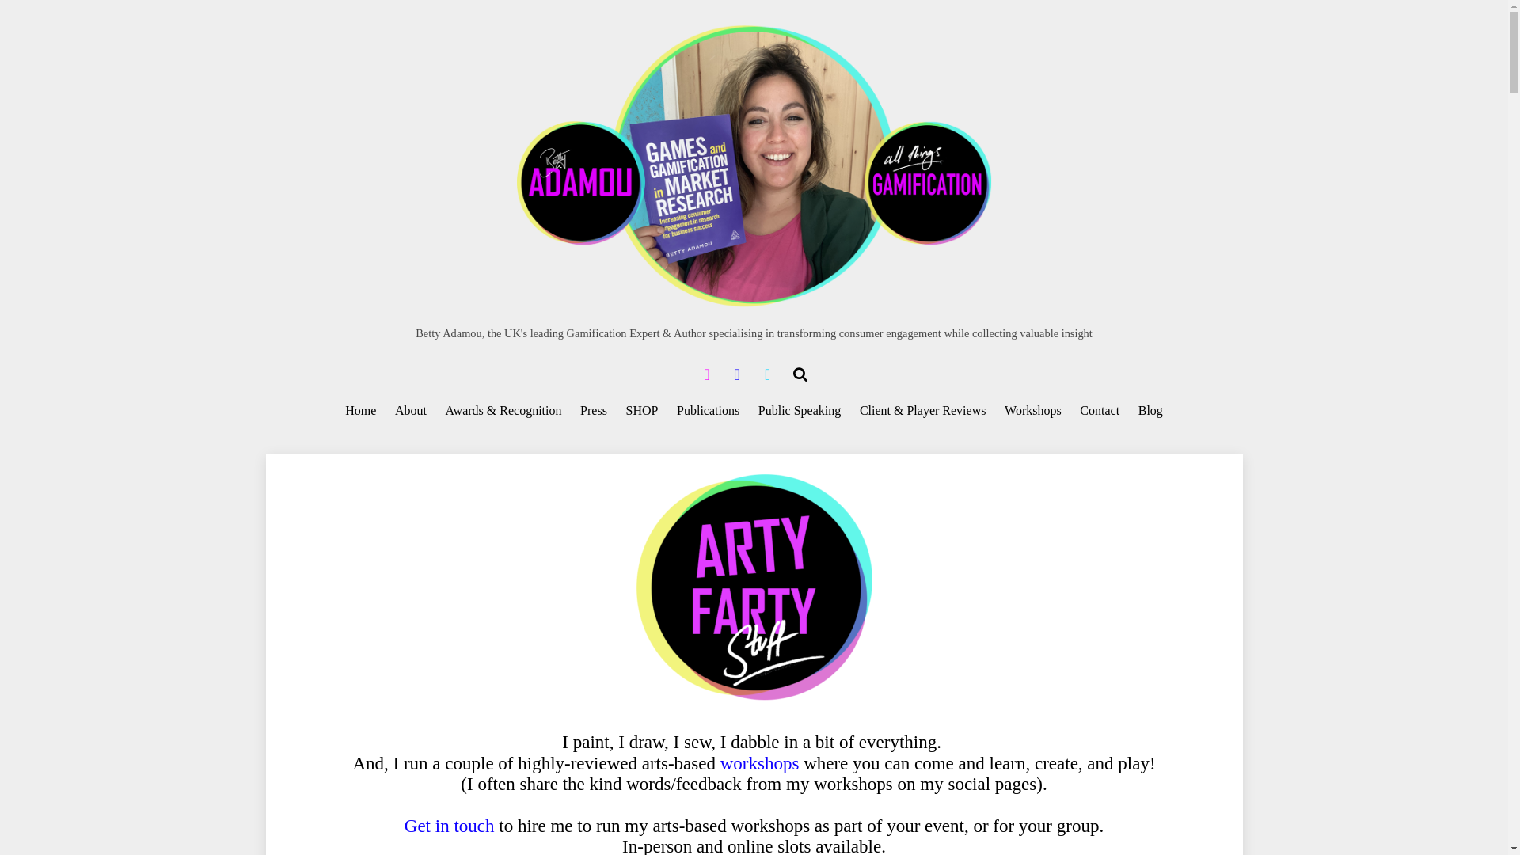  What do you see at coordinates (754, 302) in the screenshot?
I see `Betty Adamou` at bounding box center [754, 302].